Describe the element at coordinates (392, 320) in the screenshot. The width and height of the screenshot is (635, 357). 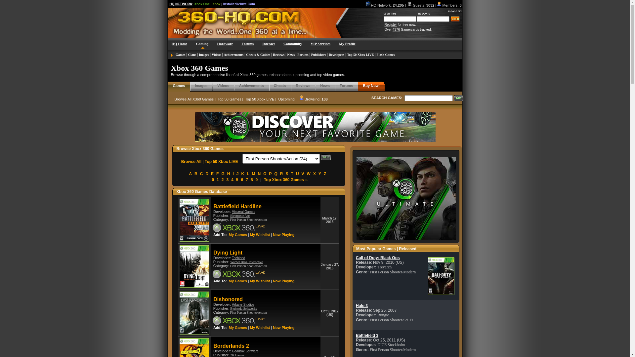
I see `First Person Shooter/Sci-Fi` at that location.